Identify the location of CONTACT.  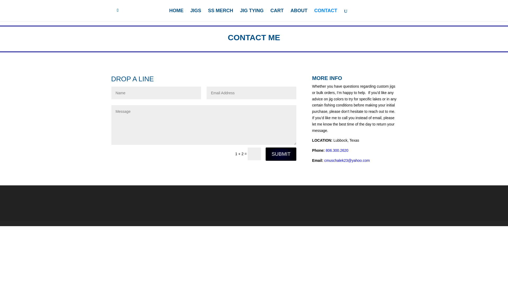
(326, 15).